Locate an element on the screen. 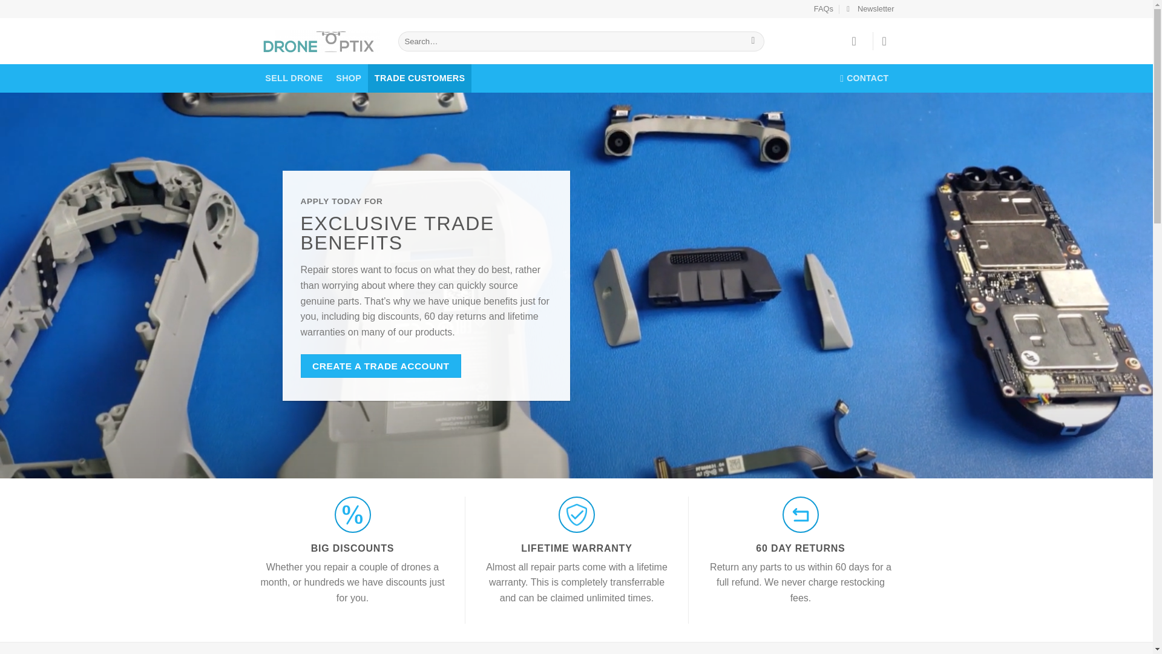 Image resolution: width=1162 pixels, height=654 pixels. Search is located at coordinates (753, 41).